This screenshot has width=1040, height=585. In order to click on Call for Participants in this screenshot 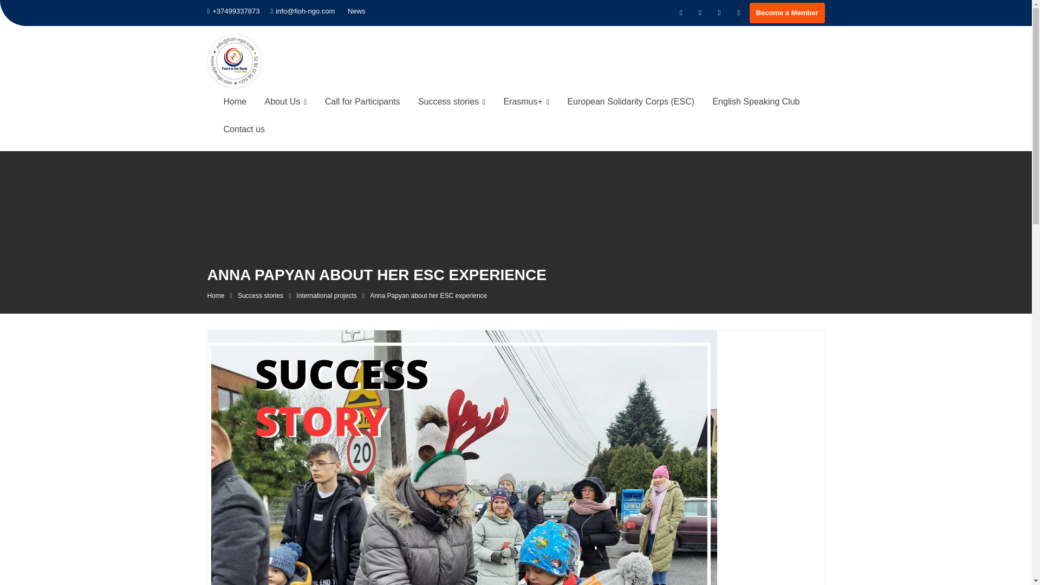, I will do `click(363, 102)`.